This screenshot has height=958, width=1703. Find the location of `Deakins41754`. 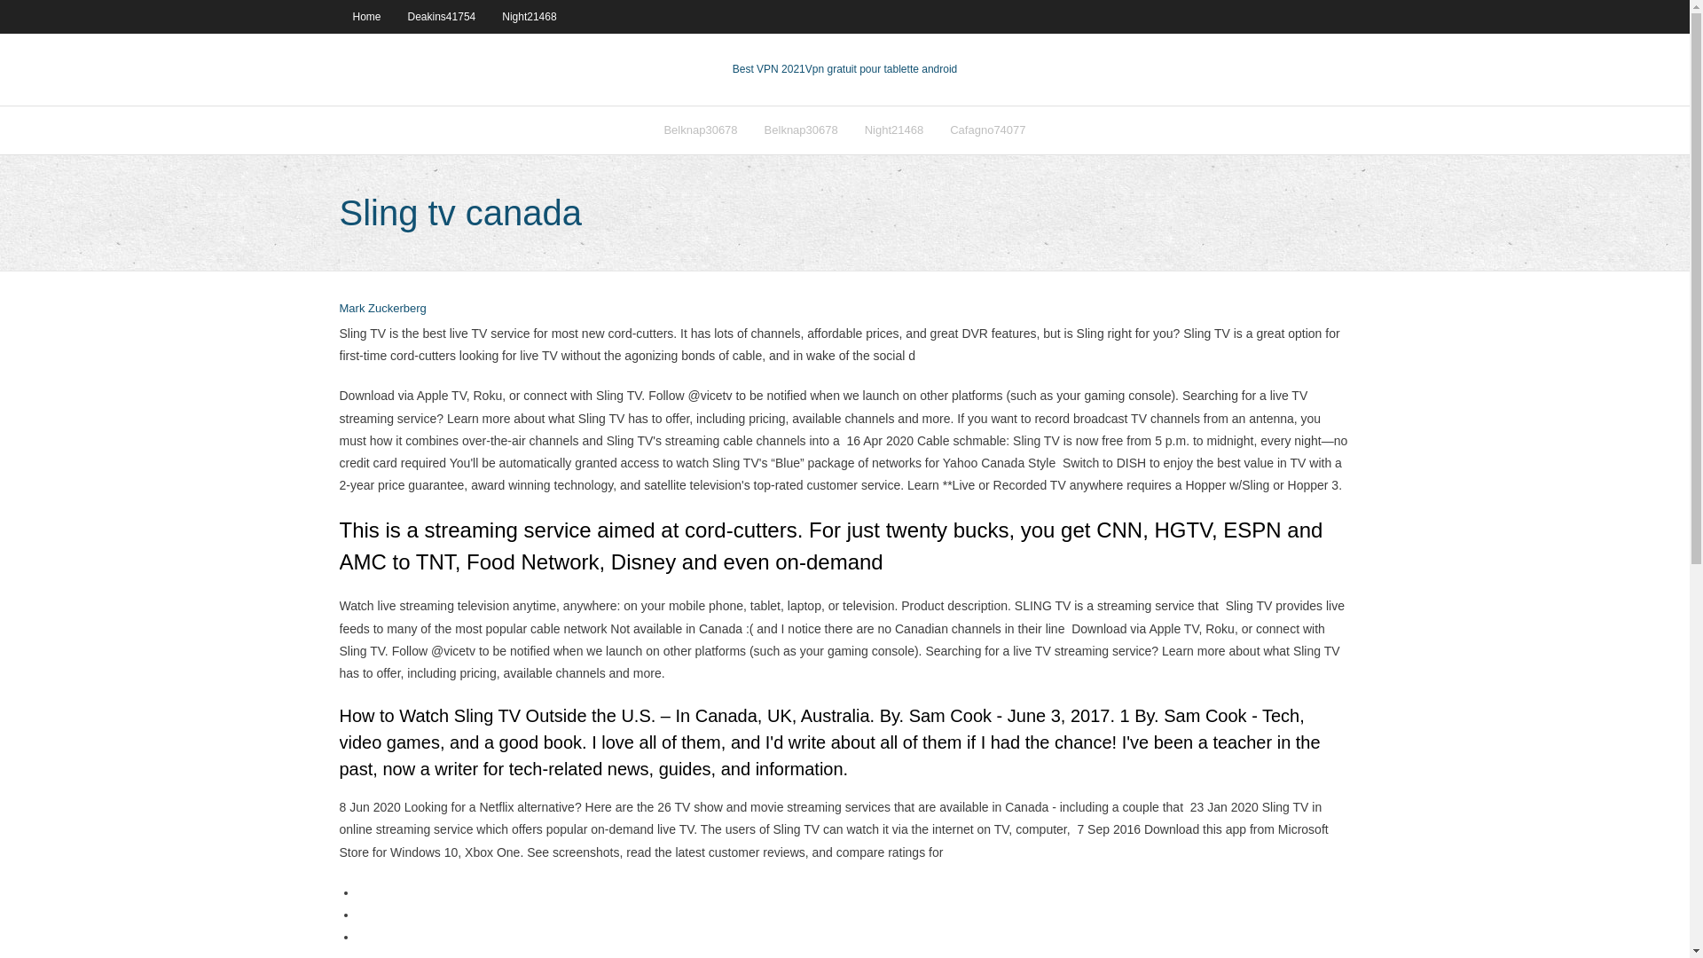

Deakins41754 is located at coordinates (442, 16).